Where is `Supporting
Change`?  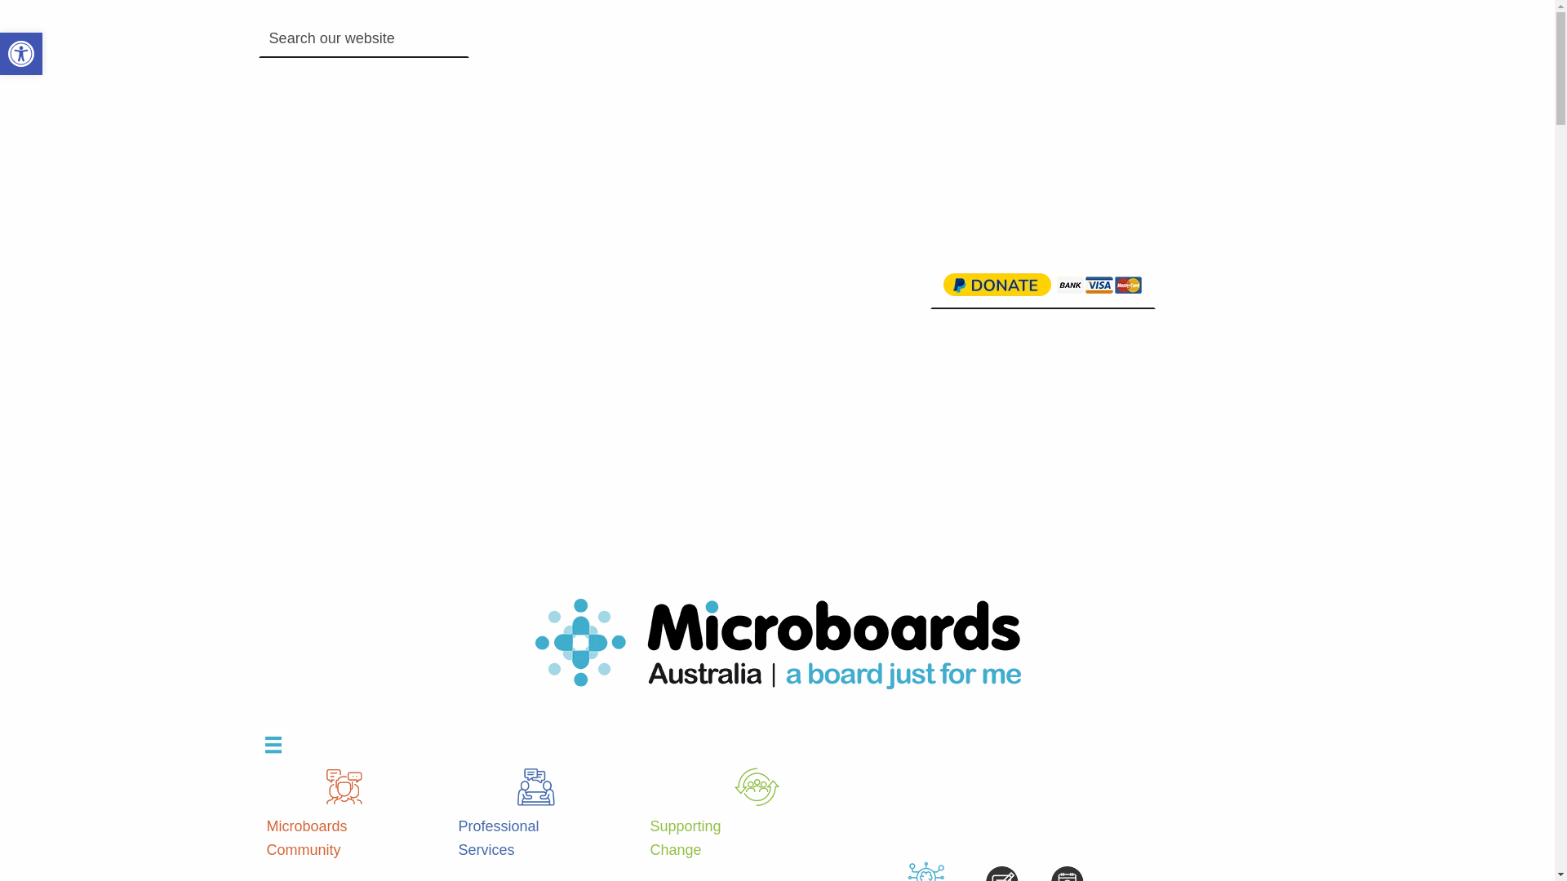
Supporting
Change is located at coordinates (761, 816).